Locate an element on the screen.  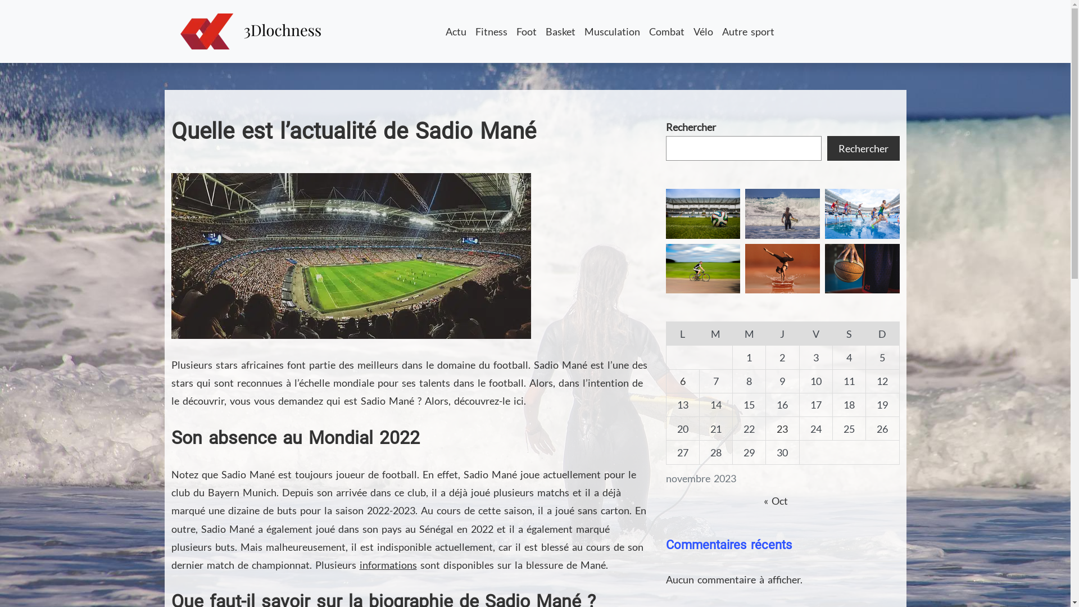
Foot is located at coordinates (527, 31).